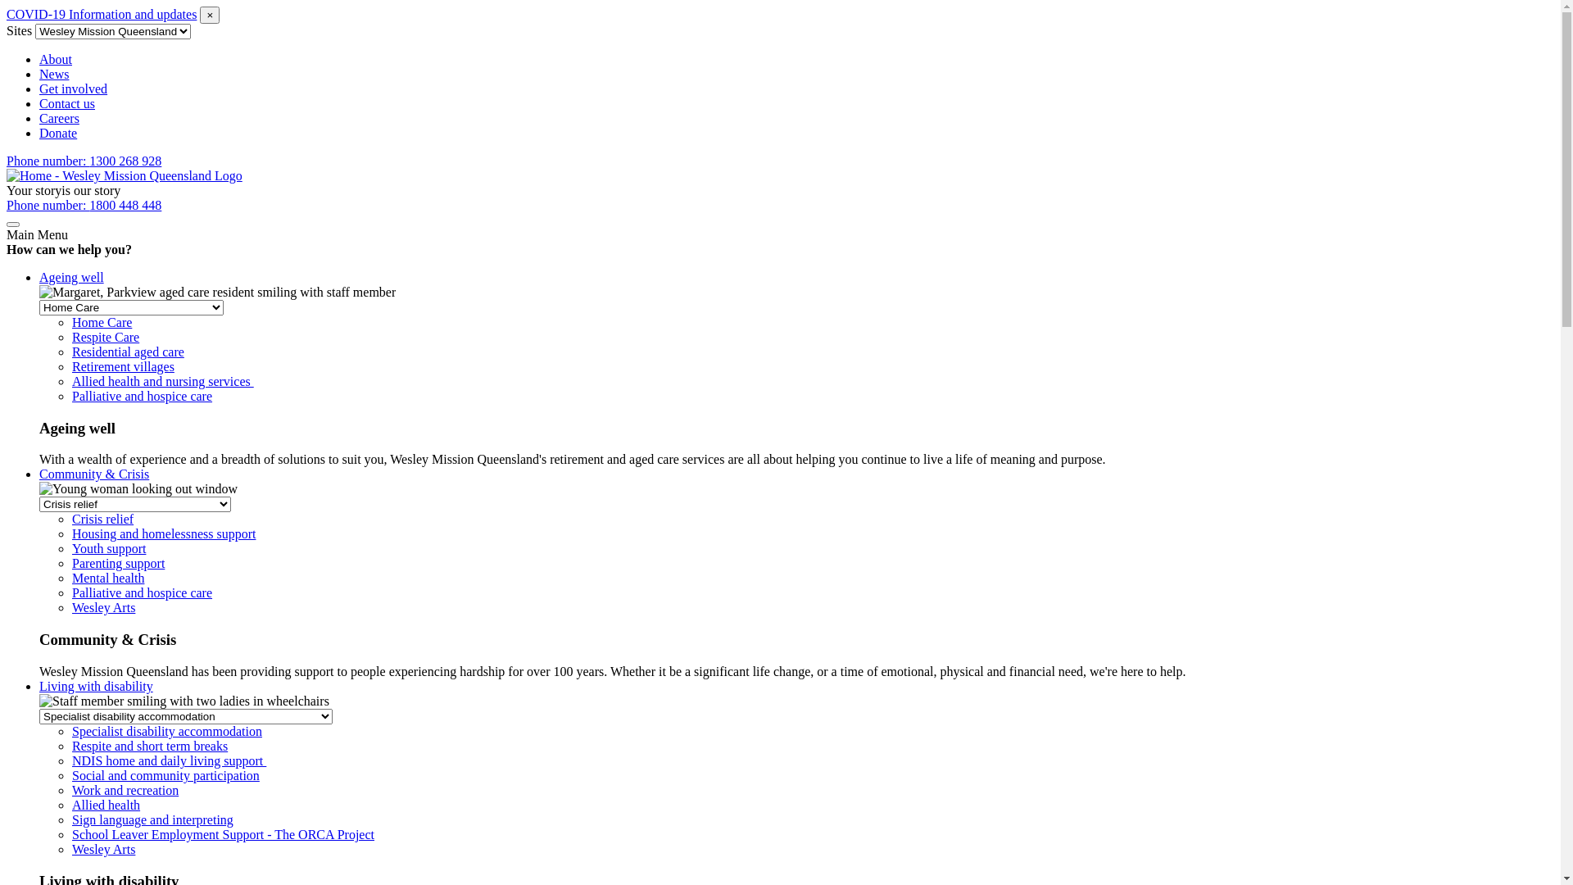 This screenshot has height=885, width=1573. I want to click on Wesley Arts, so click(103, 849).